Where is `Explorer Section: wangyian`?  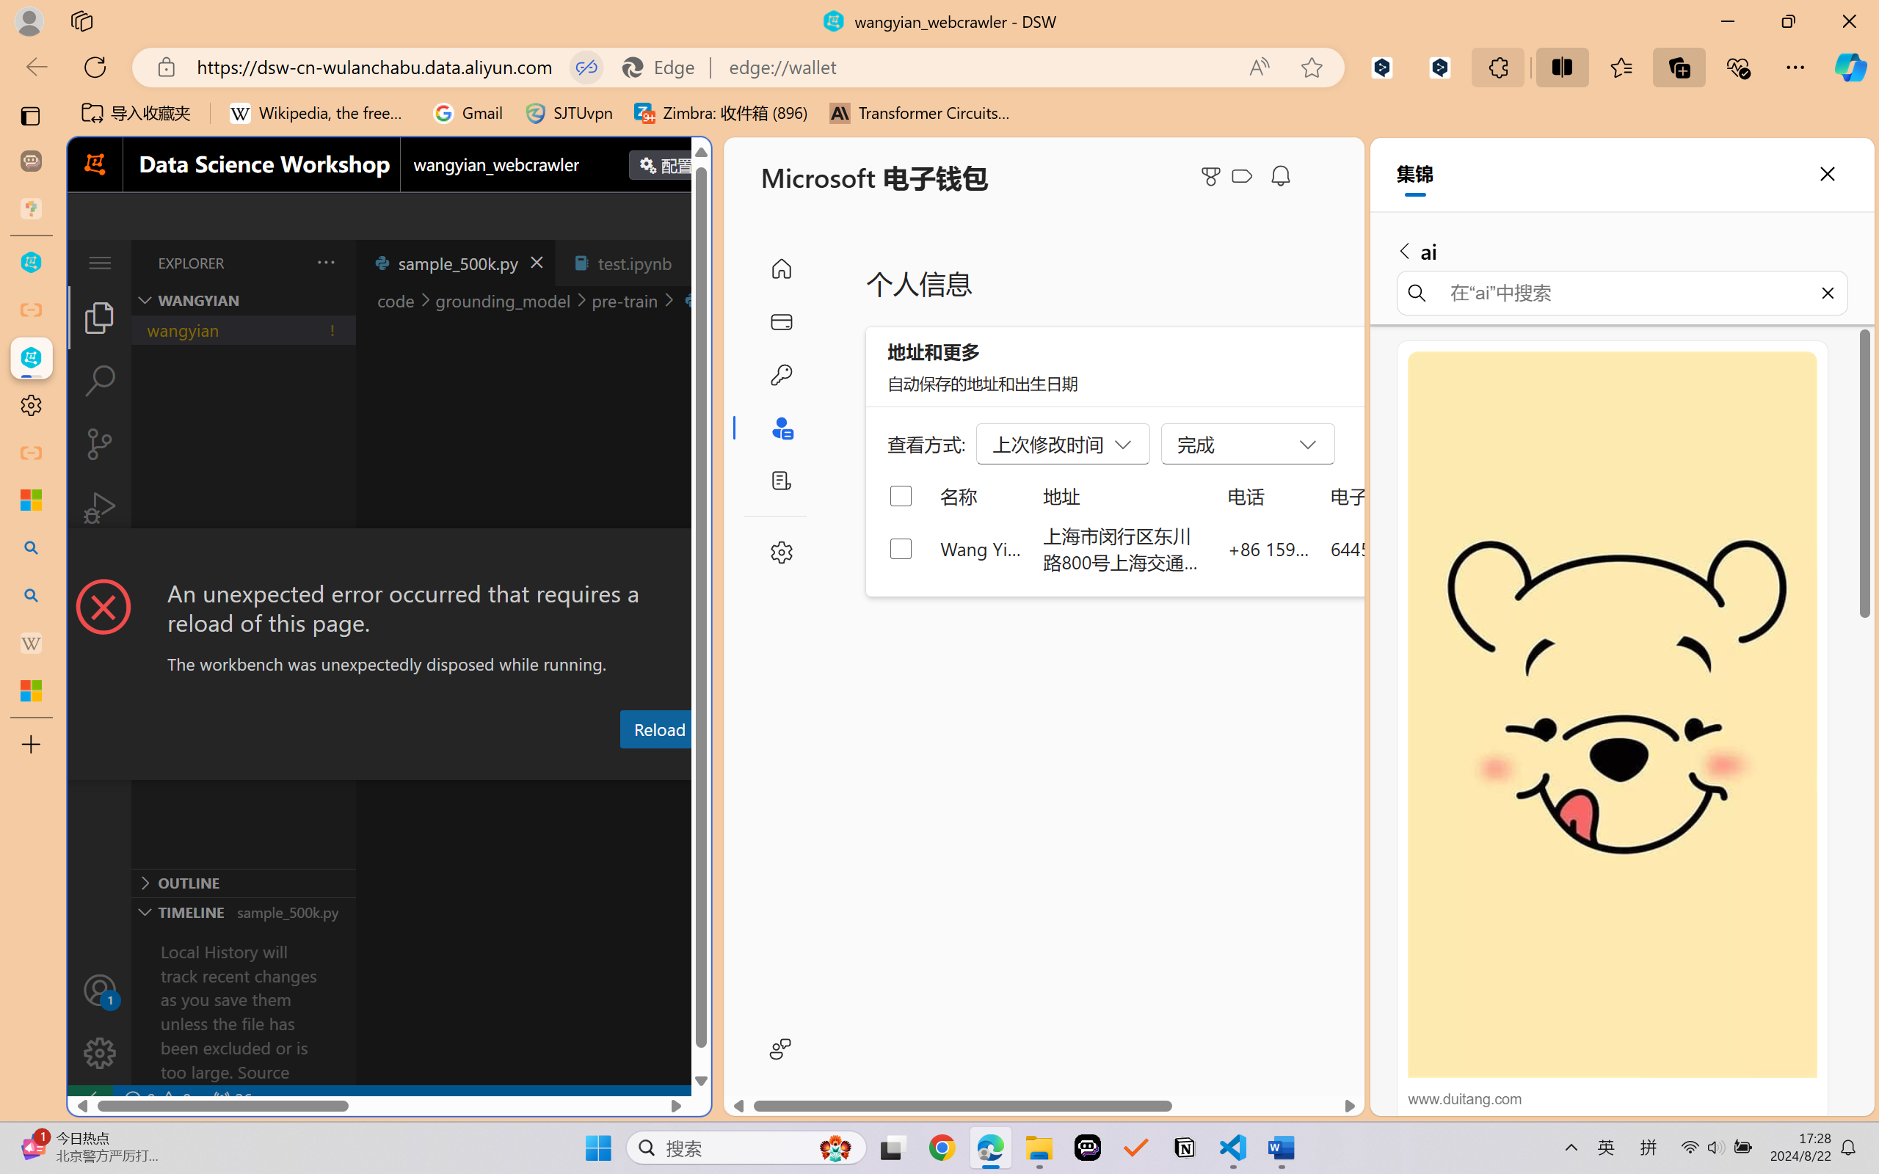 Explorer Section: wangyian is located at coordinates (243, 300).